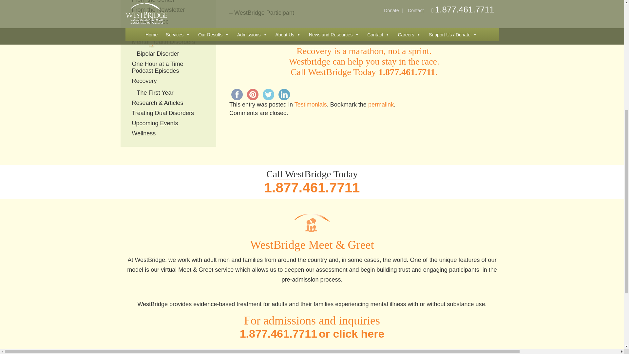 The image size is (629, 354). I want to click on Permalink to I Am a Firm Believer, so click(381, 104).